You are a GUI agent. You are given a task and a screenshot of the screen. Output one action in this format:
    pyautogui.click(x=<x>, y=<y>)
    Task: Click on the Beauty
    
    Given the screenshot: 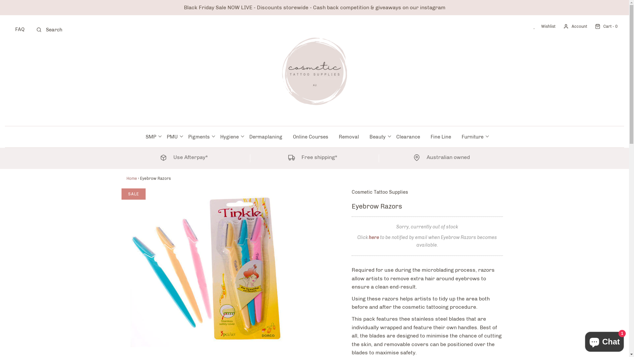 What is the action you would take?
    pyautogui.click(x=378, y=137)
    